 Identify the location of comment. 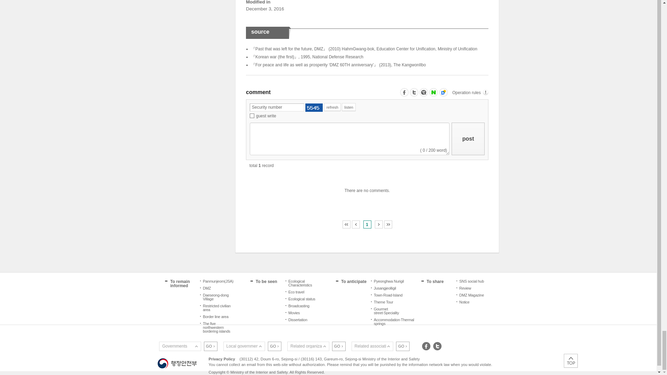
(349, 139).